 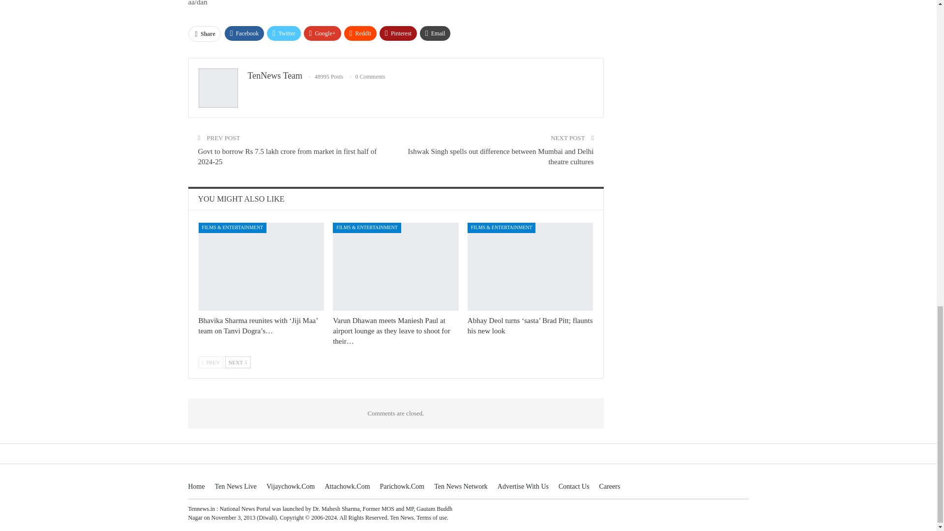 I want to click on Facebook, so click(x=244, y=33).